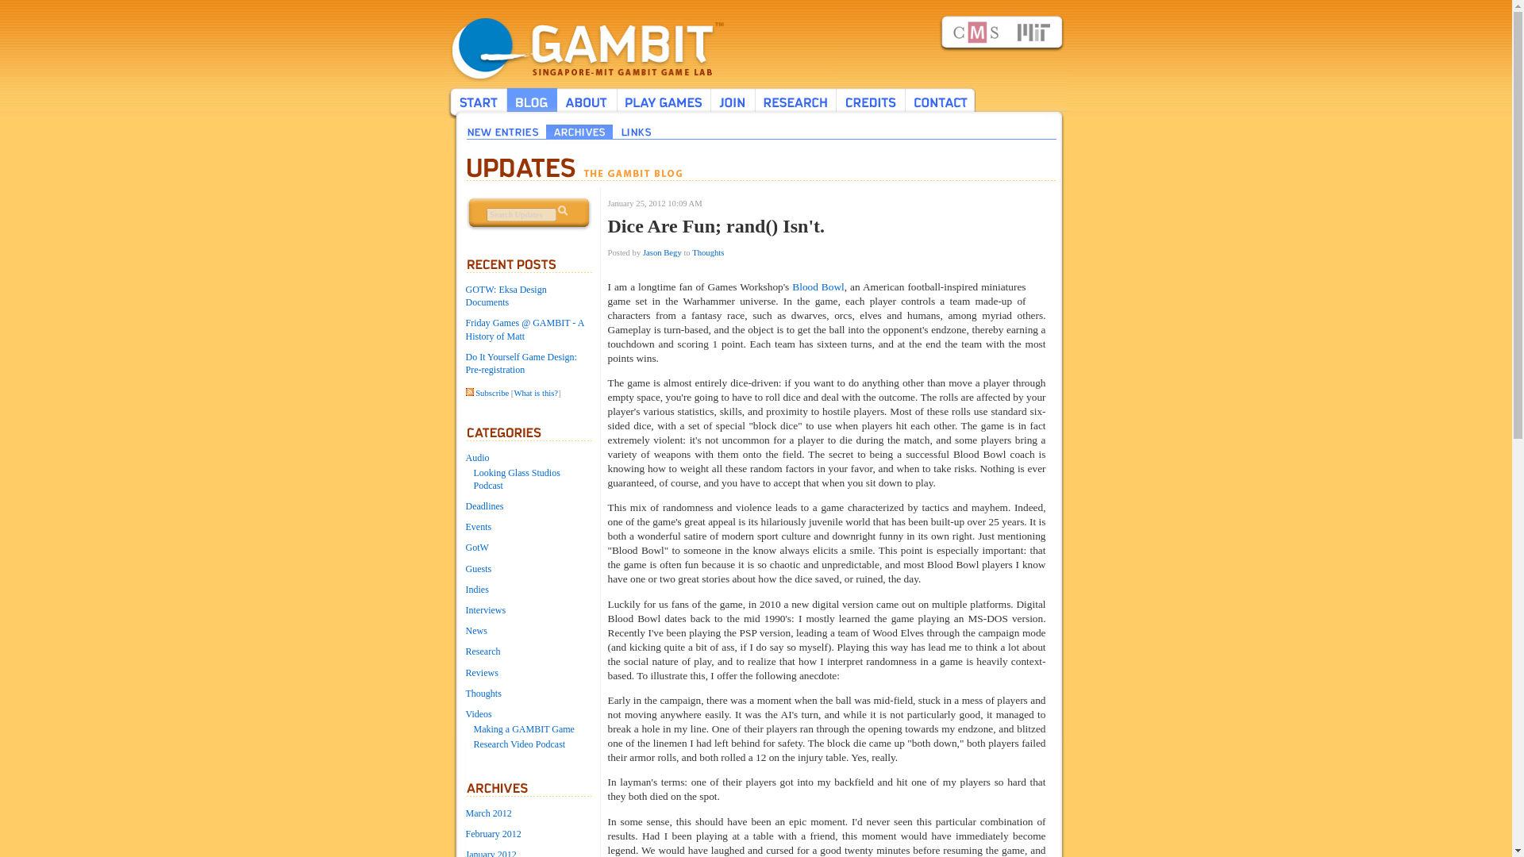 The image size is (1524, 857). I want to click on News, so click(475, 631).